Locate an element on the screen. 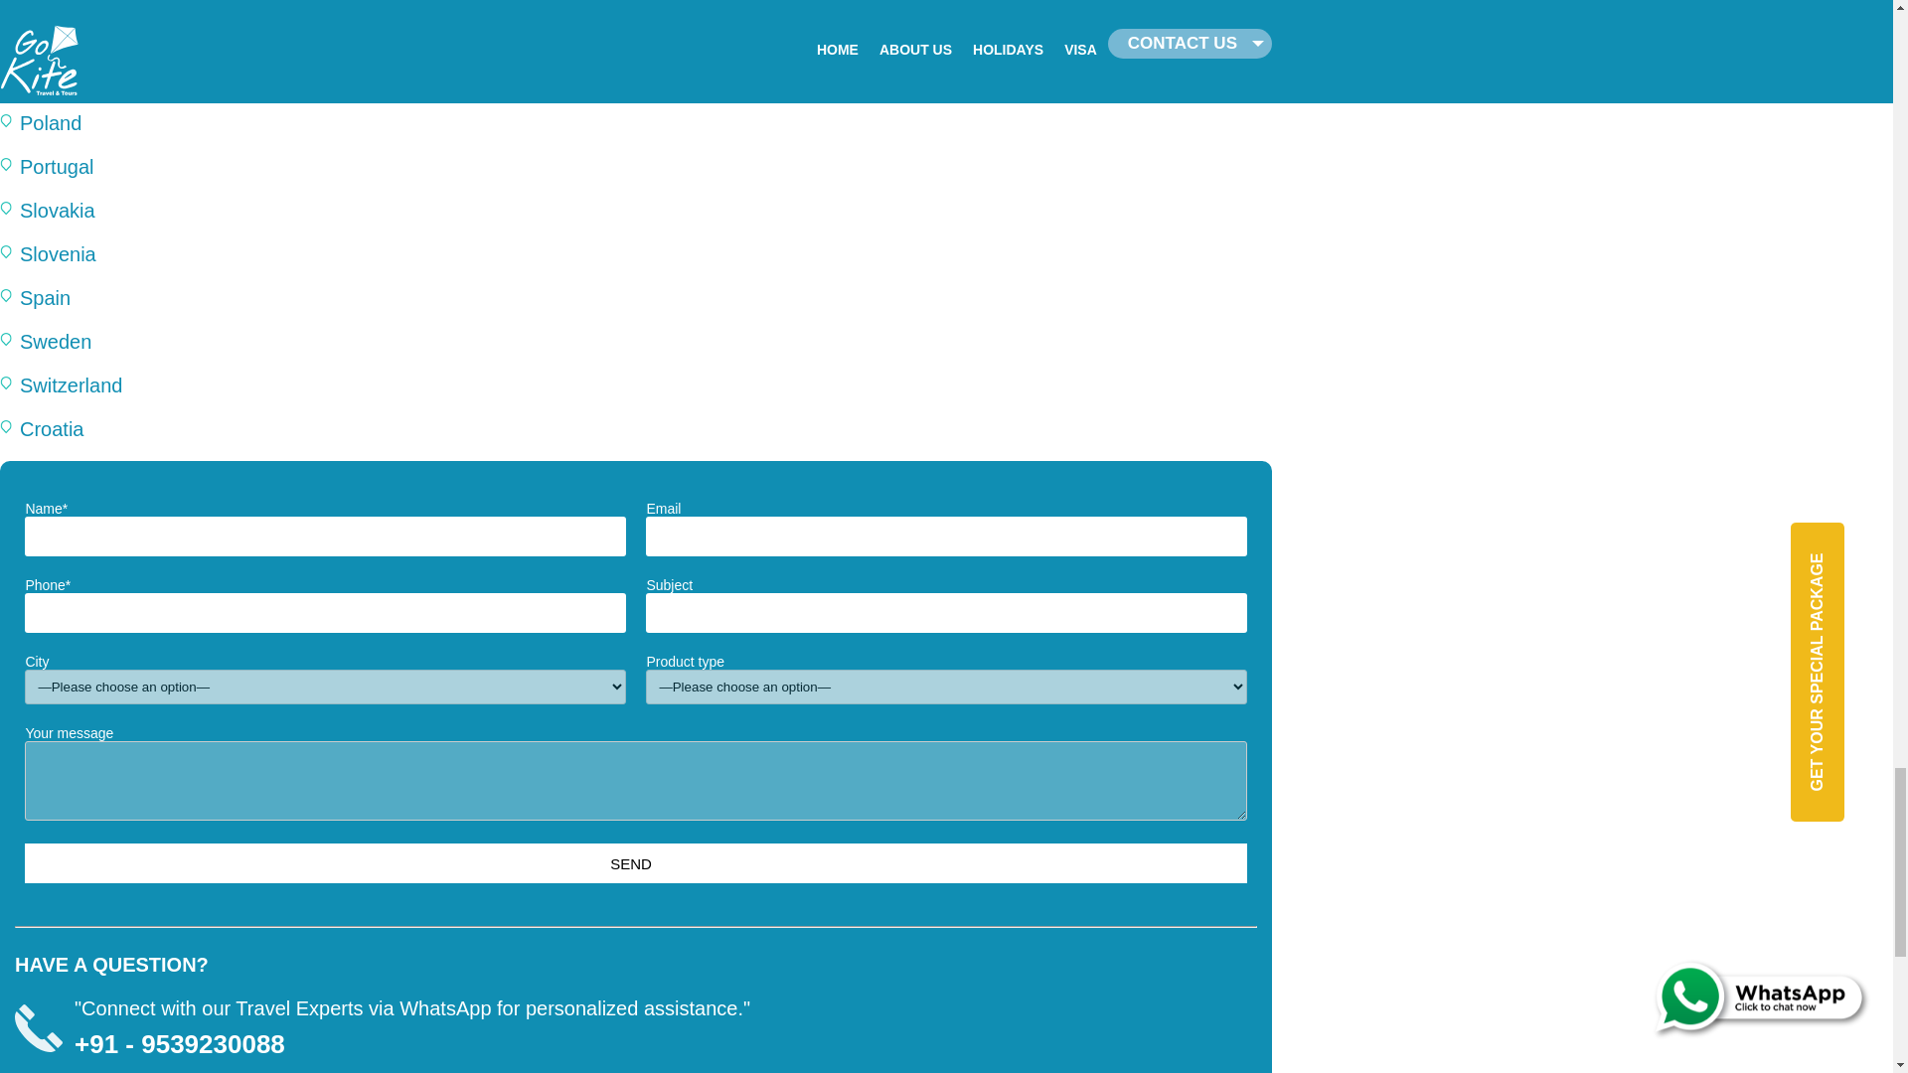 The height and width of the screenshot is (1073, 1908). Malta is located at coordinates (44, 2).